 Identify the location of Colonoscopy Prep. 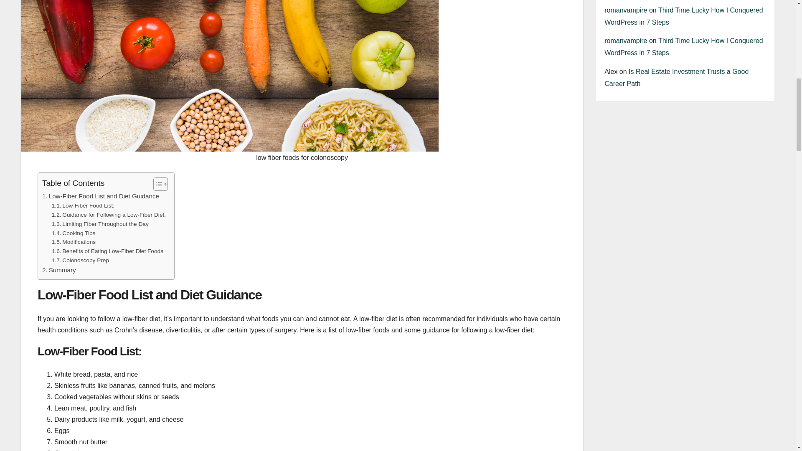
(80, 261).